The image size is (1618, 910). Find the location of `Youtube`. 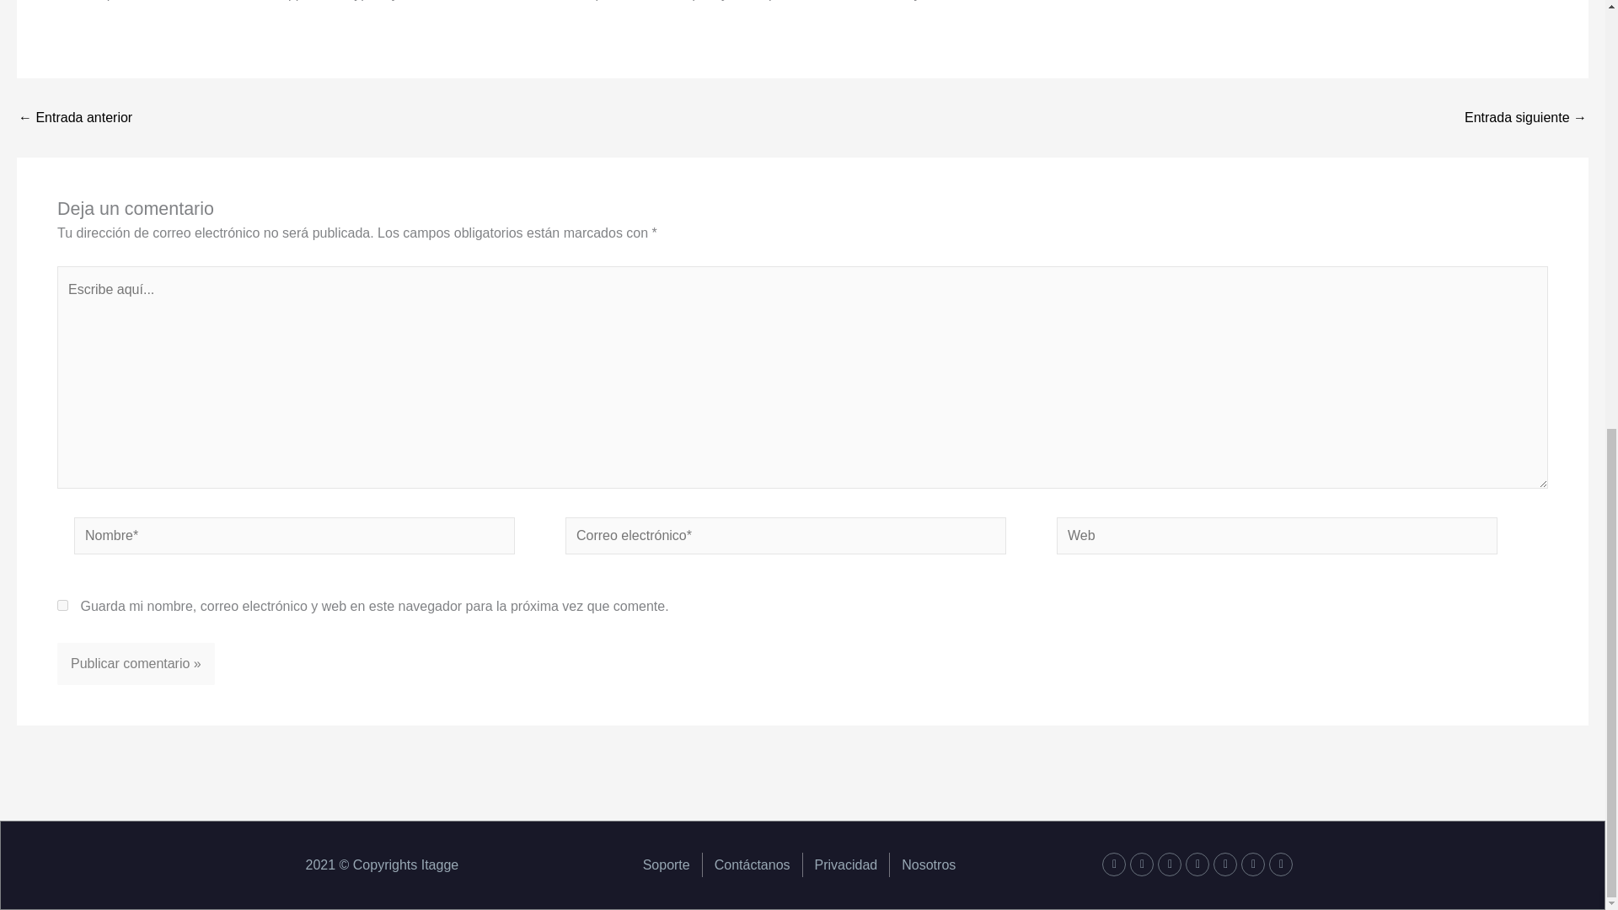

Youtube is located at coordinates (1170, 864).